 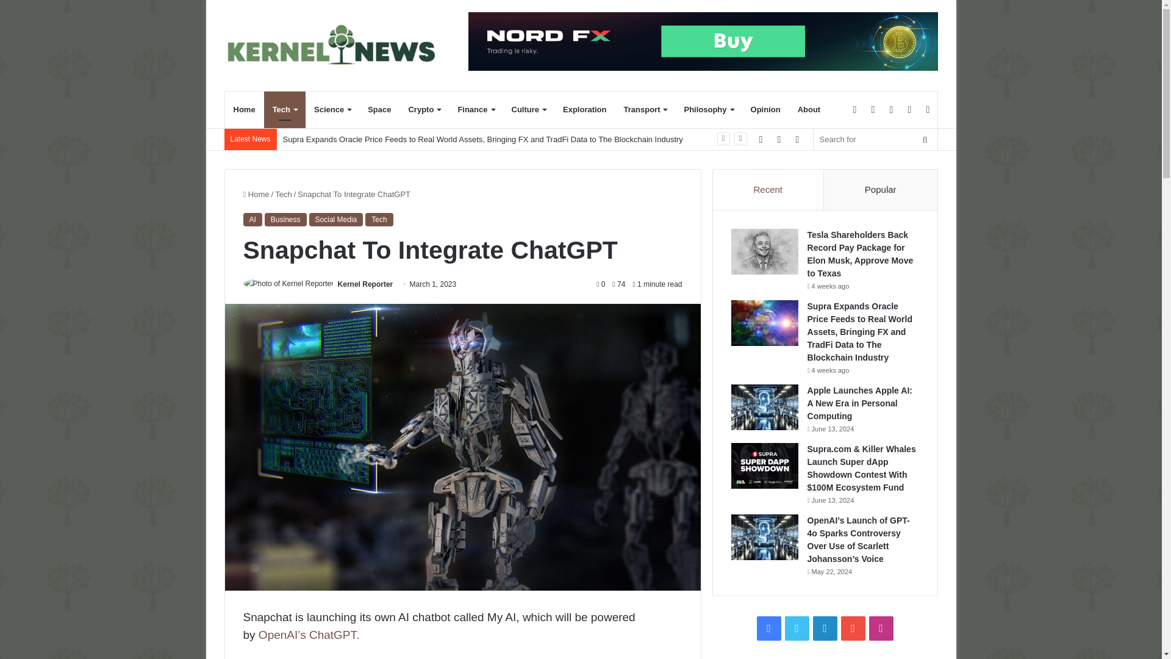 What do you see at coordinates (876, 139) in the screenshot?
I see `Search for` at bounding box center [876, 139].